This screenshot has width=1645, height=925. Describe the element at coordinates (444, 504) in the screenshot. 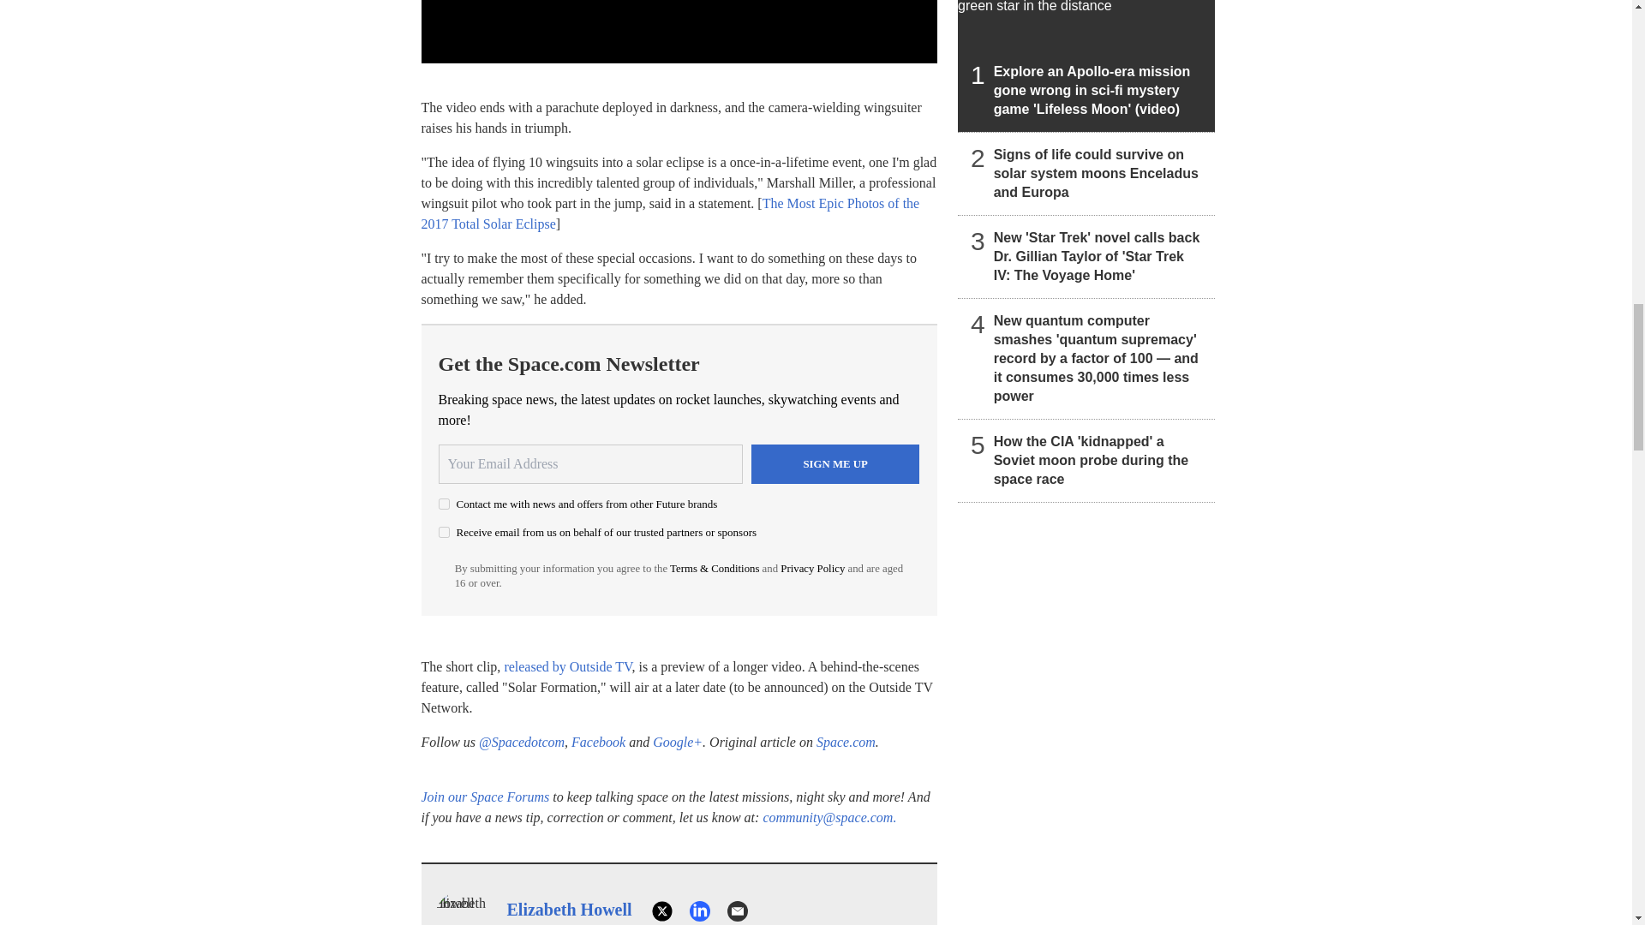

I see `on` at that location.